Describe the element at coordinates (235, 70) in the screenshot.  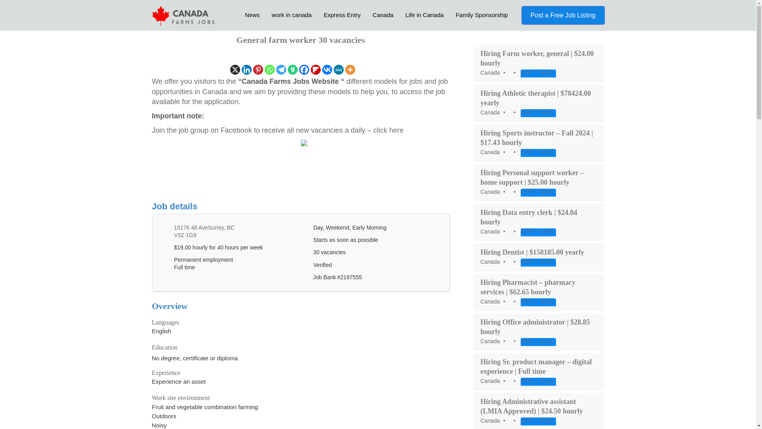
I see `X` at that location.